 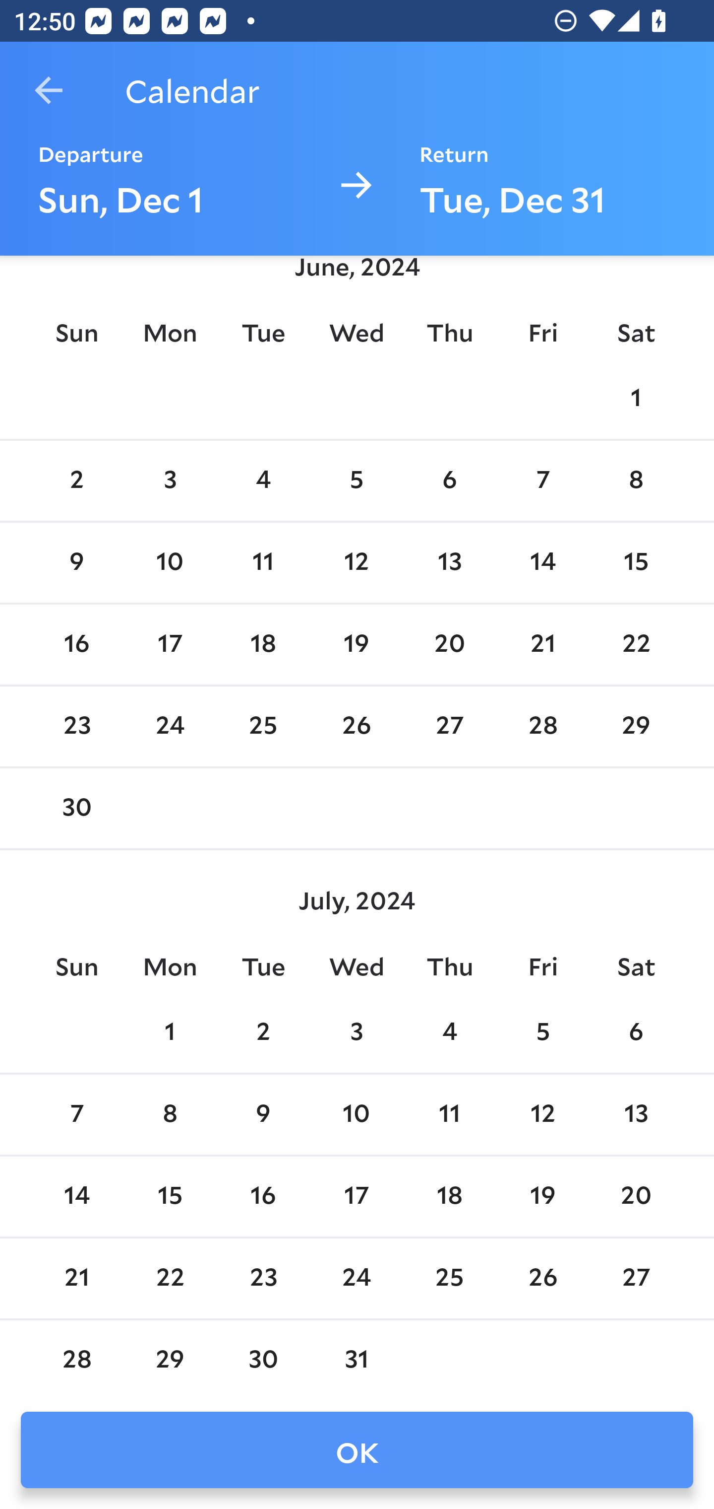 What do you see at coordinates (170, 644) in the screenshot?
I see `17` at bounding box center [170, 644].